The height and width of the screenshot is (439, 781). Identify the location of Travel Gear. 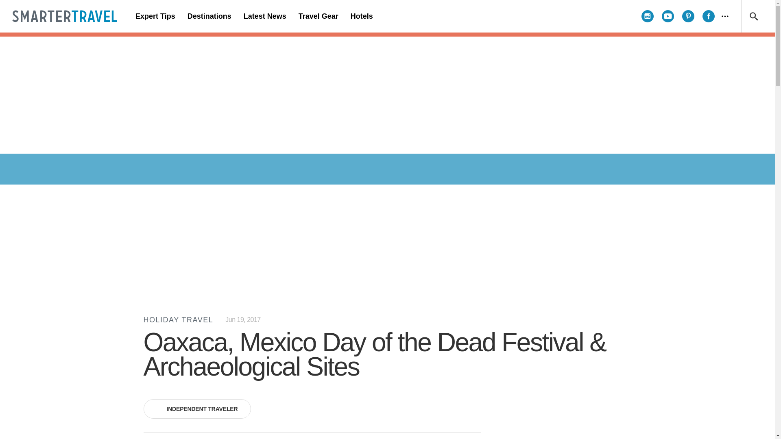
(318, 16).